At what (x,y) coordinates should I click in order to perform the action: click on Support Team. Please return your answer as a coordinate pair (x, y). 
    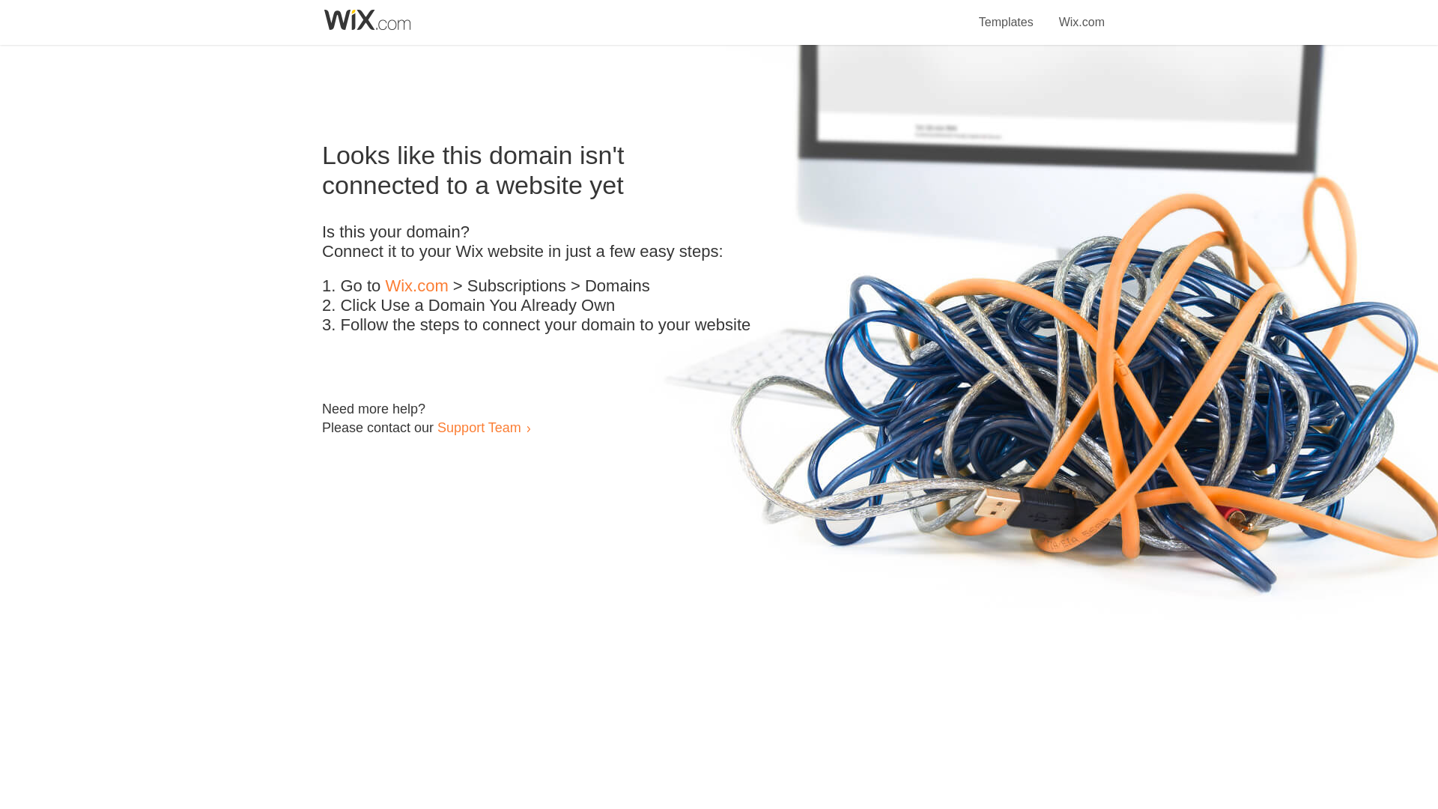
    Looking at the image, I should click on (479, 427).